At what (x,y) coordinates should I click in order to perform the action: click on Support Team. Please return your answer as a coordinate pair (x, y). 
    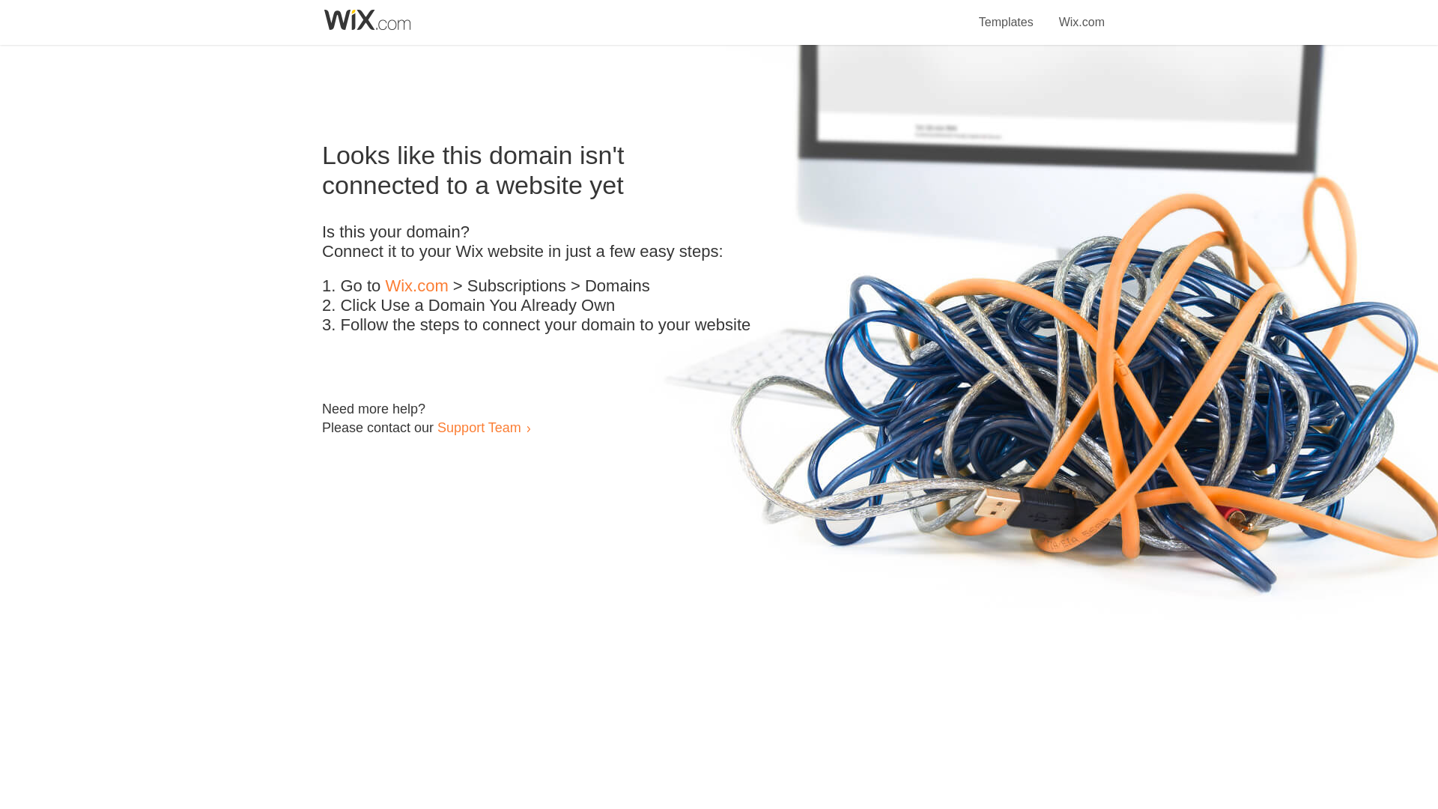
    Looking at the image, I should click on (479, 427).